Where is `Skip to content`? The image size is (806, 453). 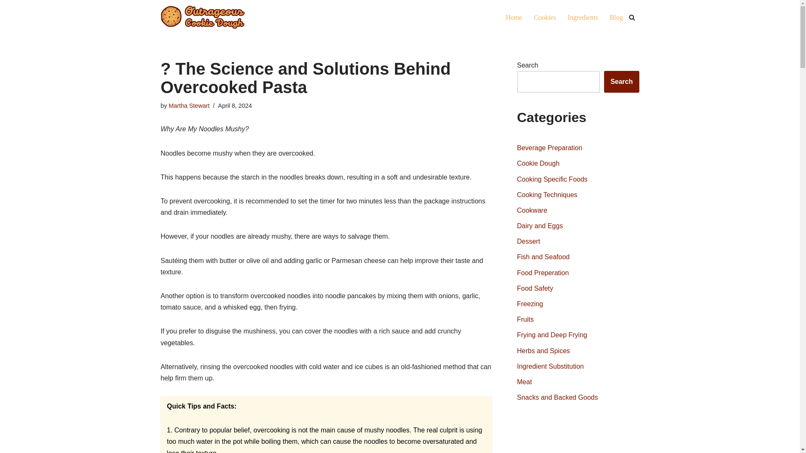 Skip to content is located at coordinates (6, 18).